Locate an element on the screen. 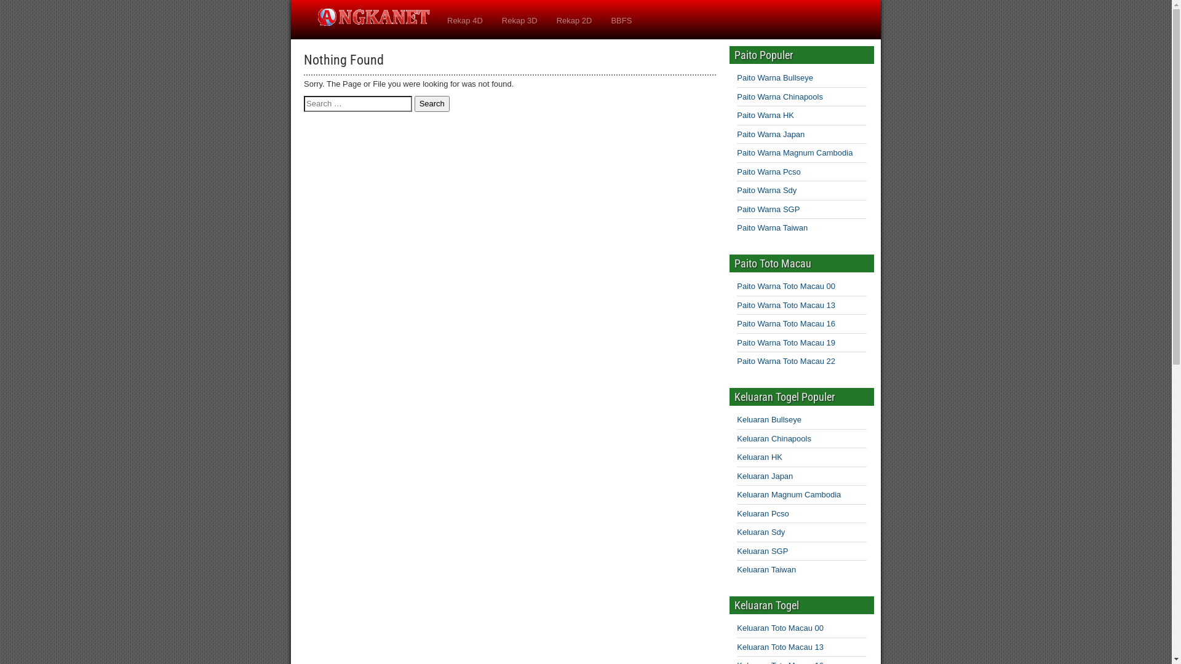 This screenshot has width=1181, height=664. Rekap 3D is located at coordinates (520, 21).